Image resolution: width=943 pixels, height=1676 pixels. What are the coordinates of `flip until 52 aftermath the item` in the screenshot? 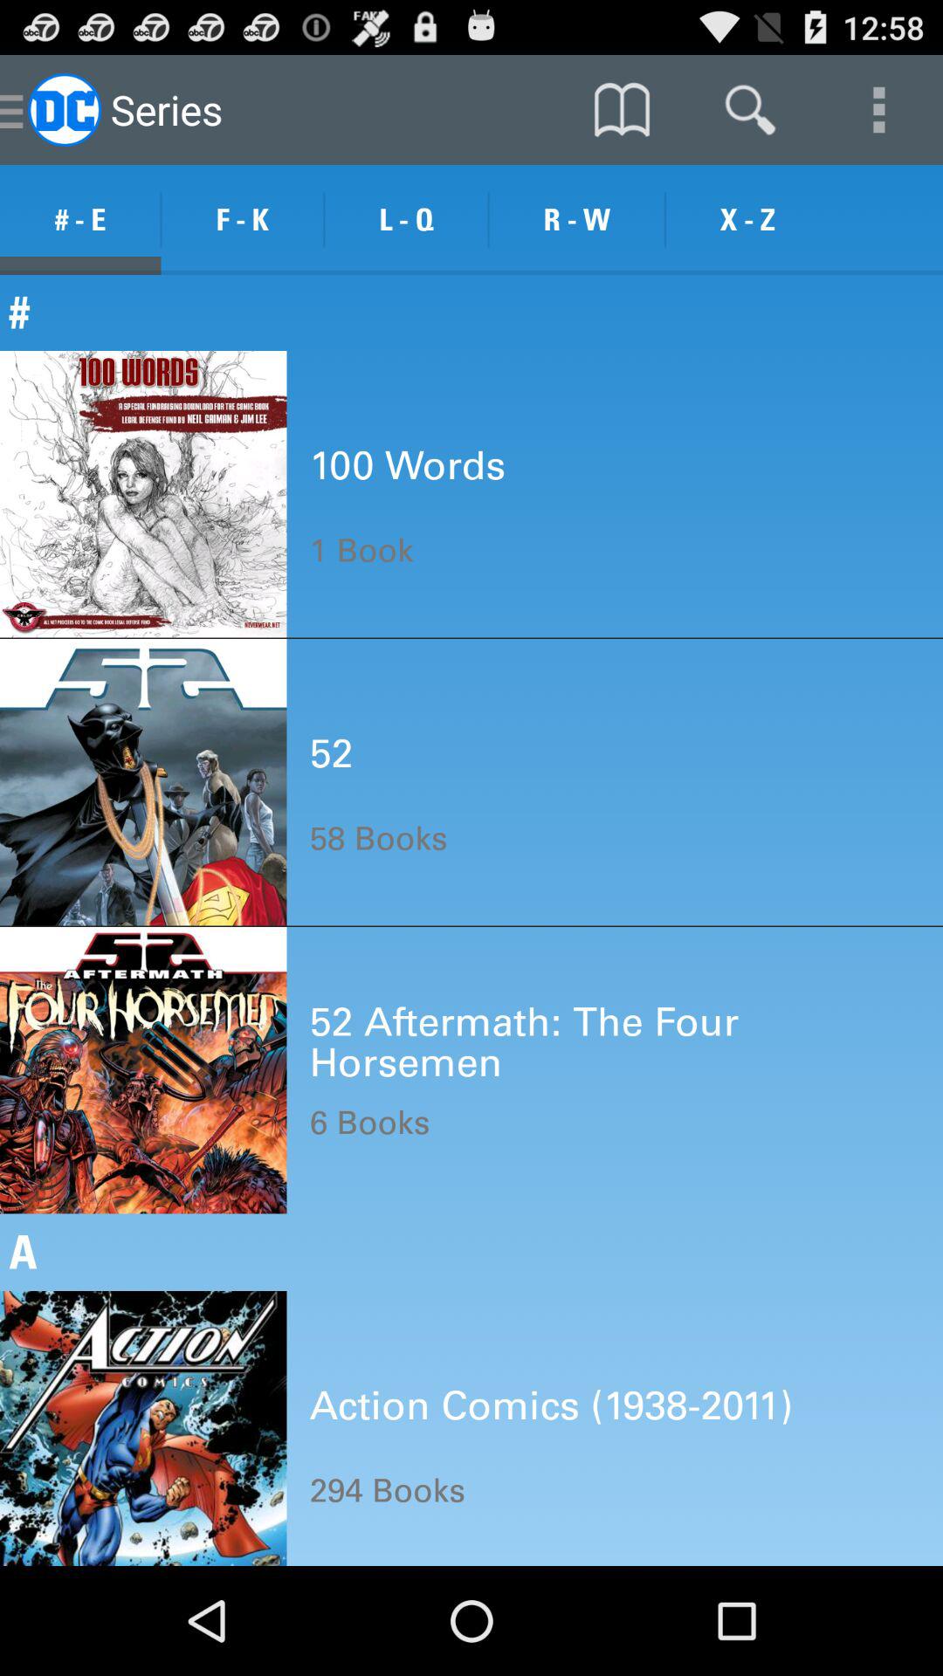 It's located at (615, 1041).